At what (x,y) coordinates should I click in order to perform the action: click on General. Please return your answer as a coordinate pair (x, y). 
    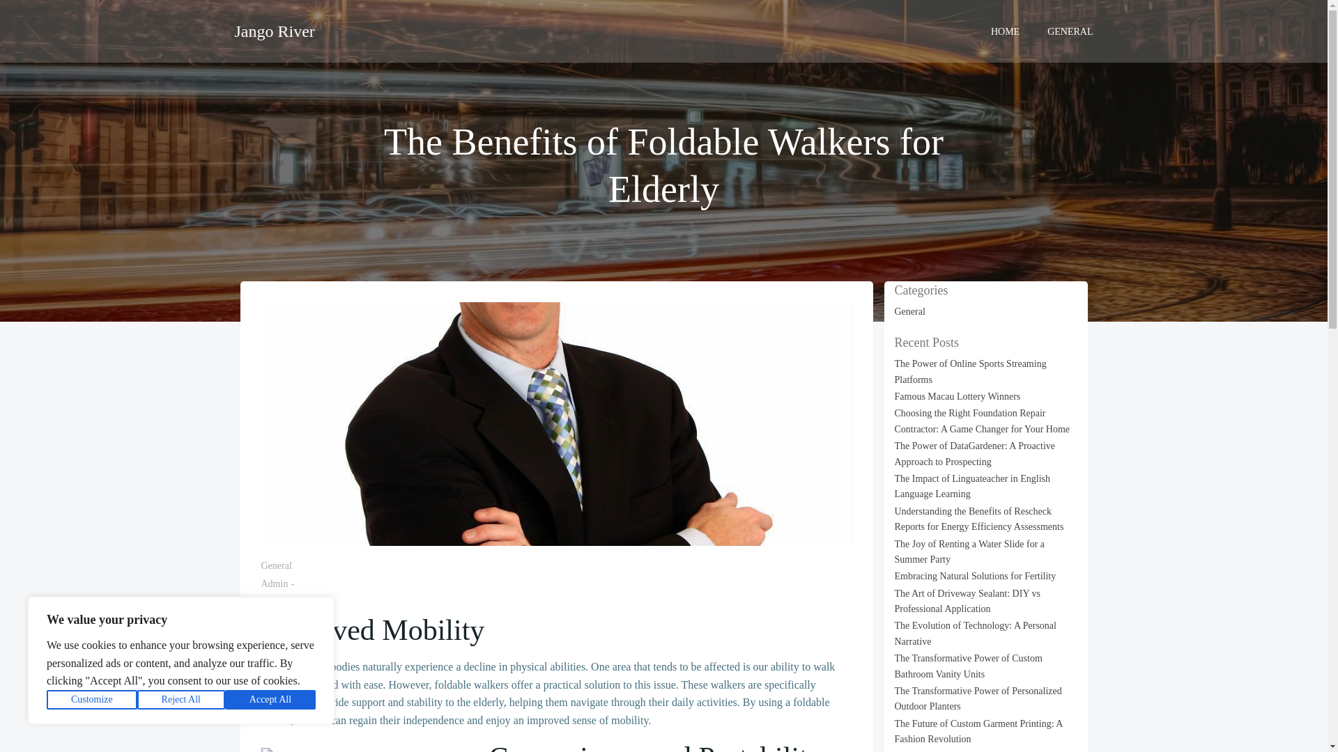
    Looking at the image, I should click on (276, 565).